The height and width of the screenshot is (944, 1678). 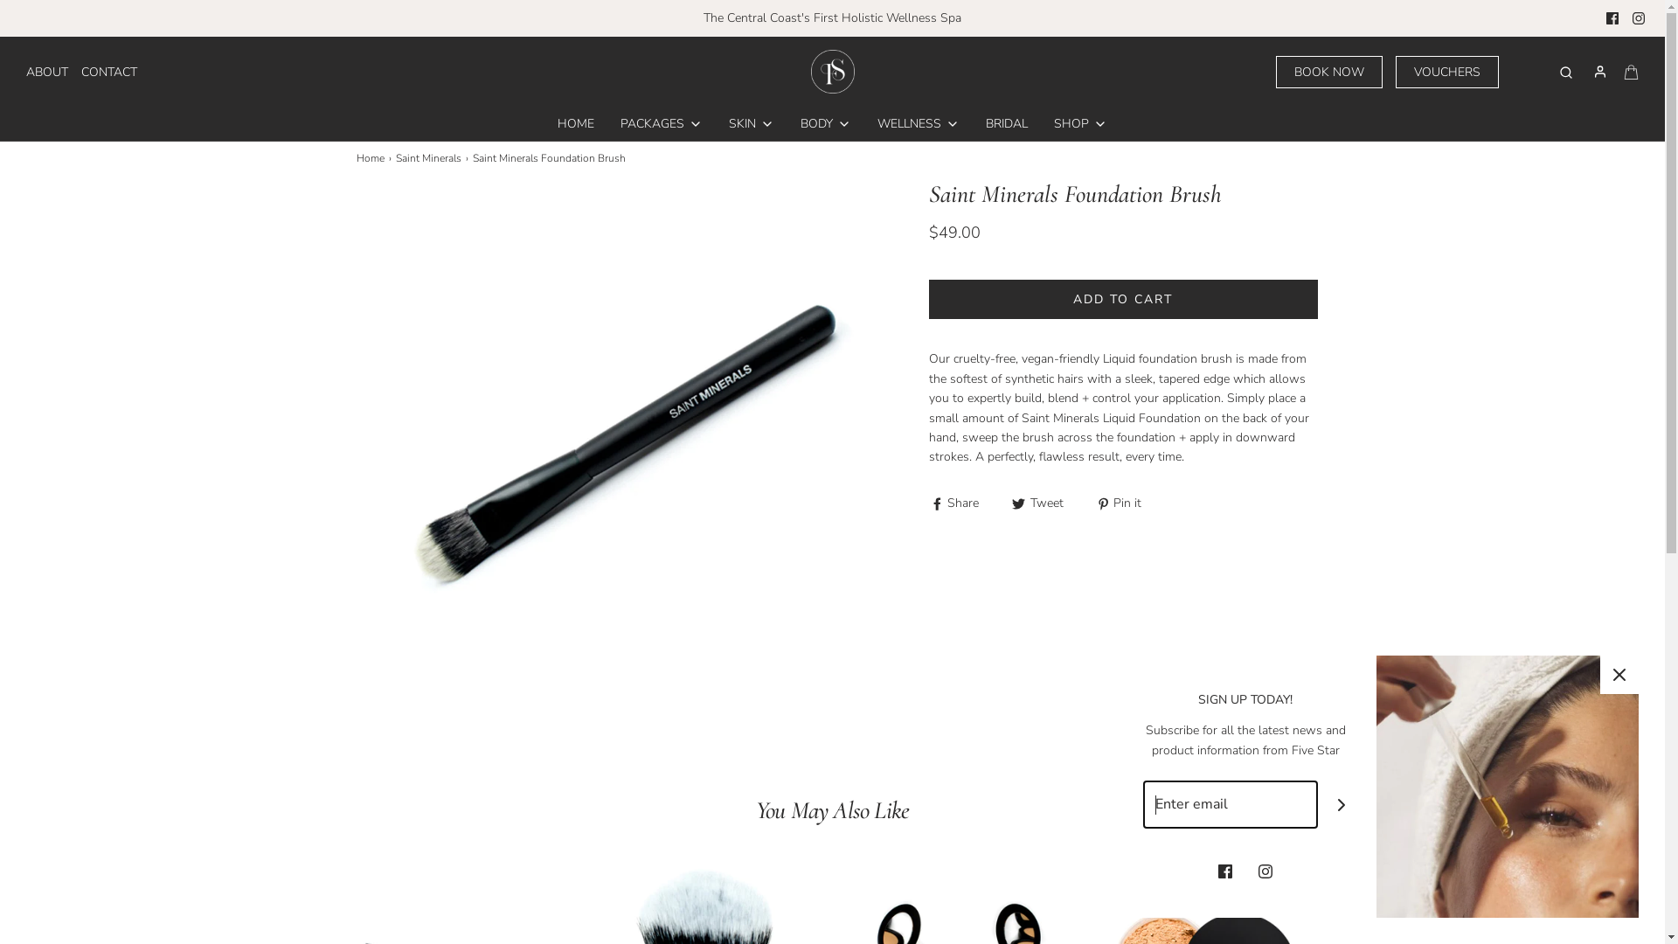 What do you see at coordinates (1631, 72) in the screenshot?
I see `Cart` at bounding box center [1631, 72].